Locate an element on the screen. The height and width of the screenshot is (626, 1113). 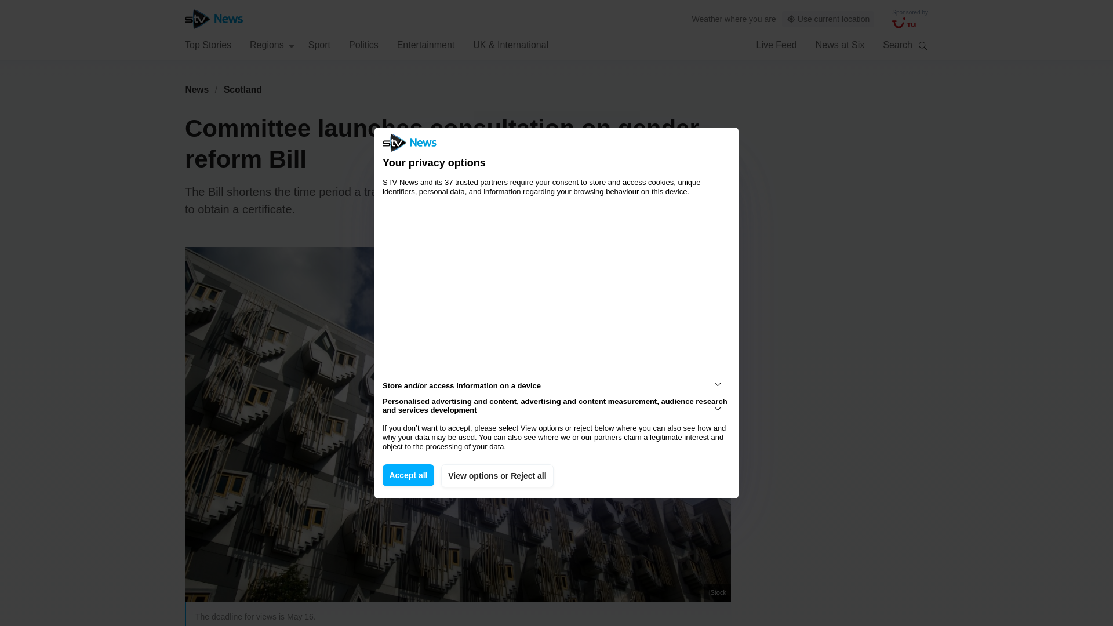
Live Feed is located at coordinates (776, 44).